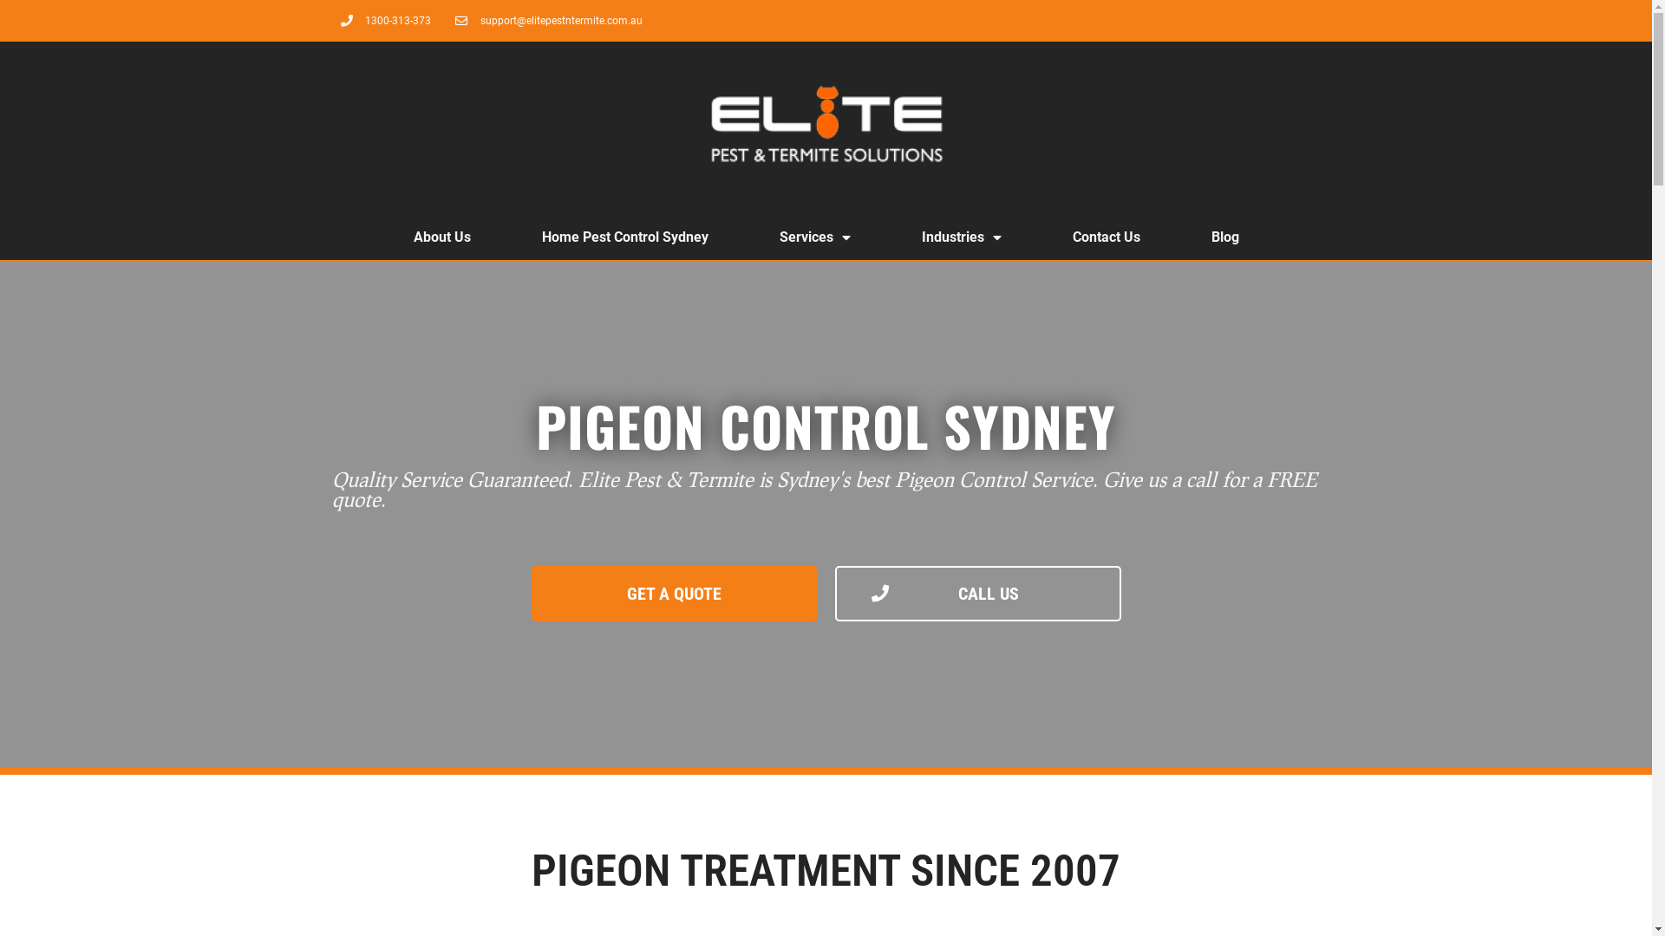 This screenshot has width=1665, height=936. What do you see at coordinates (625, 237) in the screenshot?
I see `Home Pest Control Sydney` at bounding box center [625, 237].